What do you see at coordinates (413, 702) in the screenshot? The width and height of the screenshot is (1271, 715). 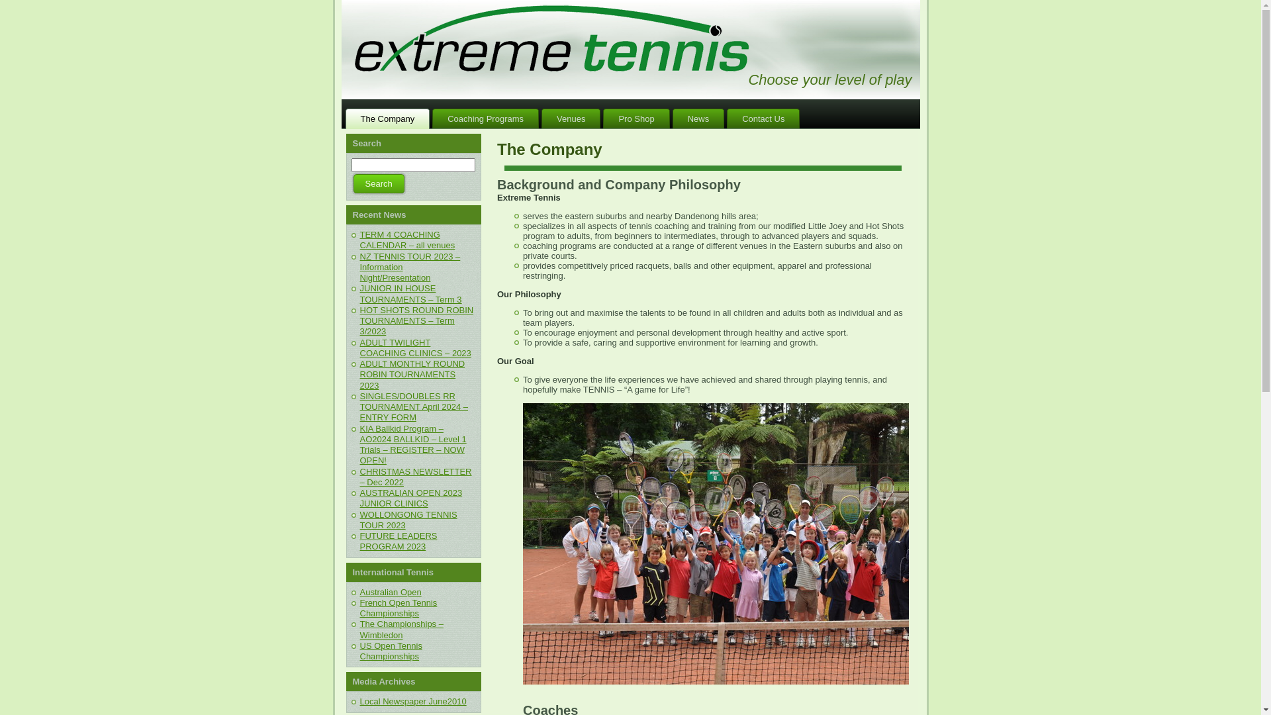 I see `Local Newspaper June2010` at bounding box center [413, 702].